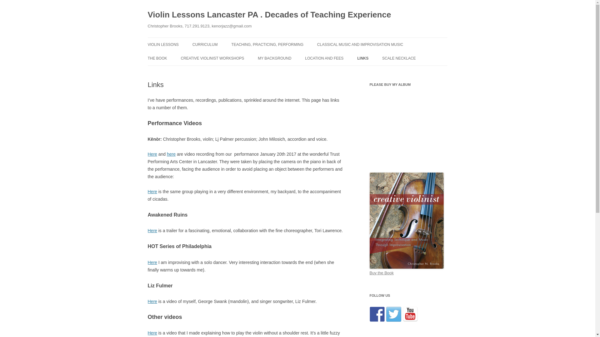 The image size is (600, 337). I want to click on Here, so click(152, 192).